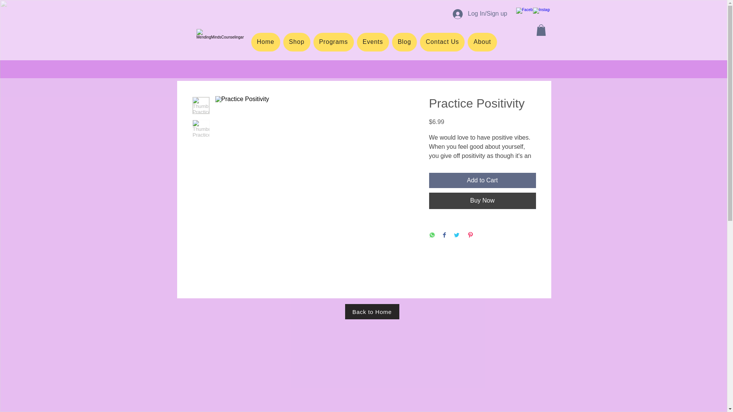 This screenshot has height=412, width=733. What do you see at coordinates (482, 180) in the screenshot?
I see `Add to Cart` at bounding box center [482, 180].